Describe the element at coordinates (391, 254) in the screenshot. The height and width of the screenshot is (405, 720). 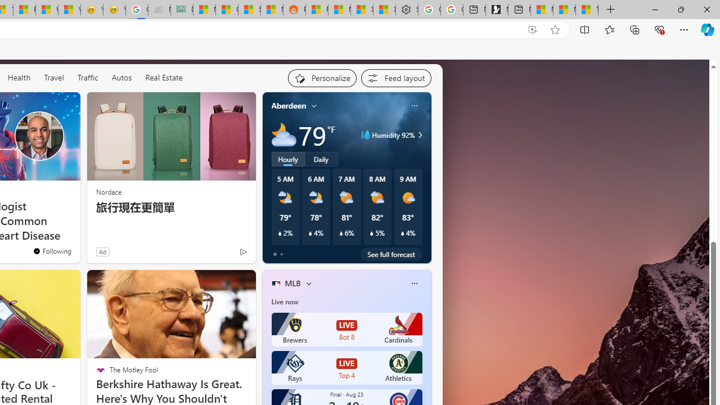
I see `See full forecast` at that location.